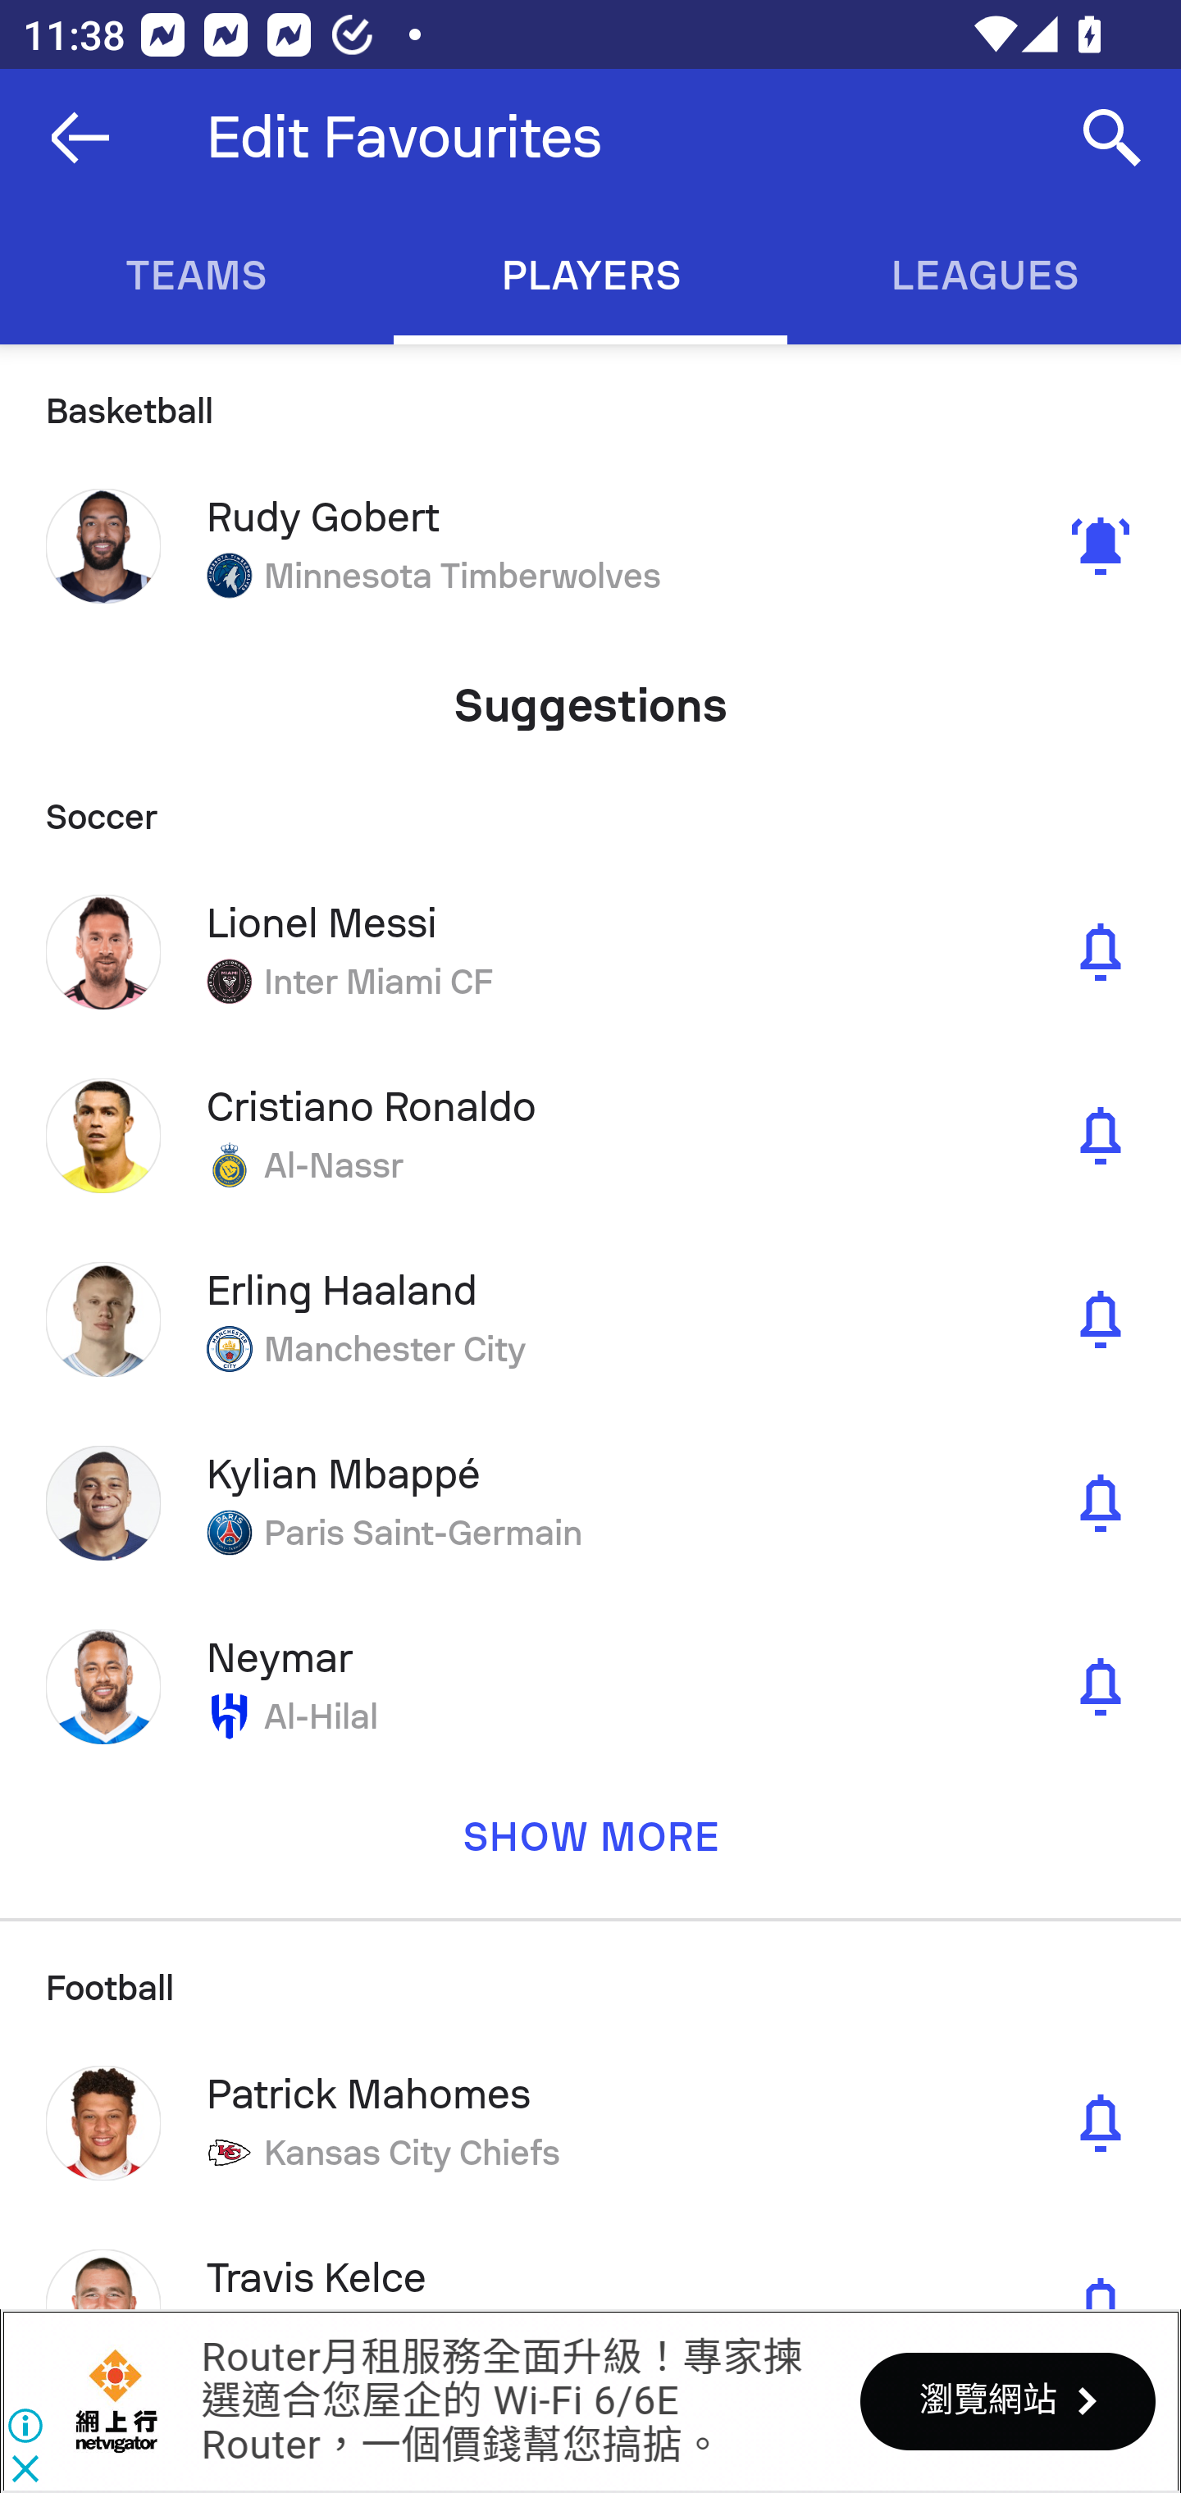  Describe the element at coordinates (590, 805) in the screenshot. I see `Soccer` at that location.